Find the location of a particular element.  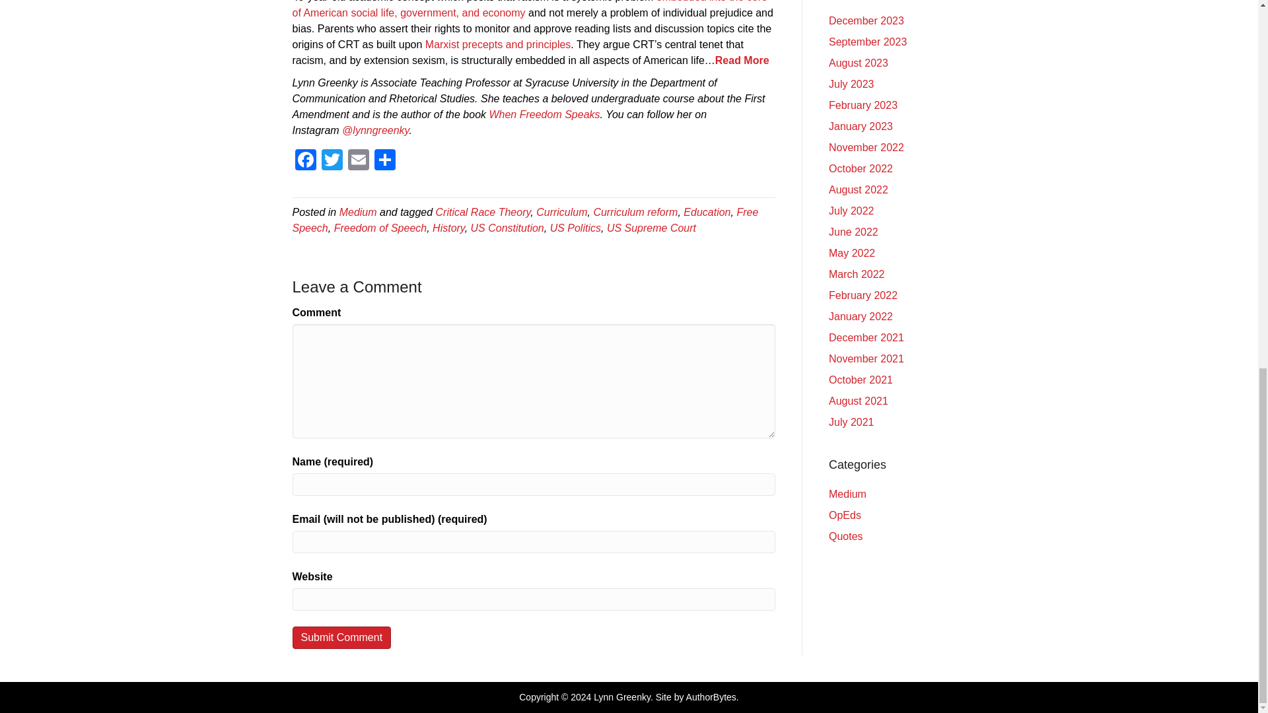

Email is located at coordinates (358, 161).